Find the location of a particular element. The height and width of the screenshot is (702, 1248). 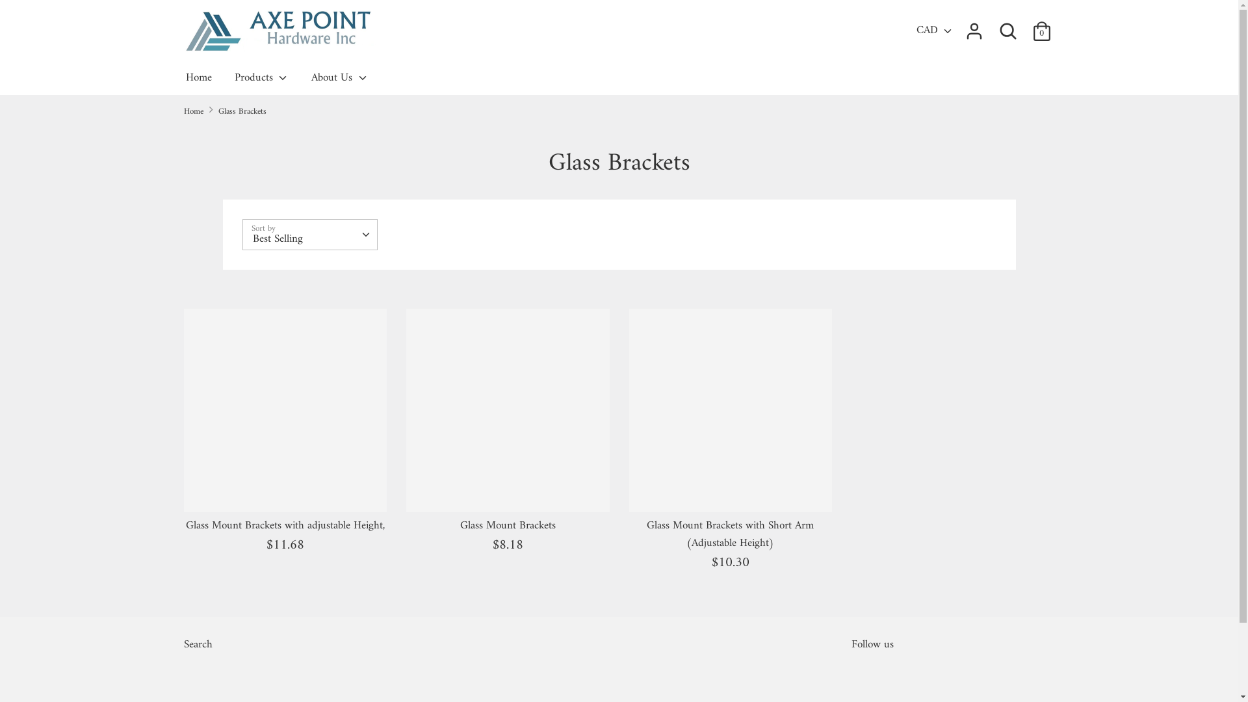

Search is located at coordinates (204, 646).